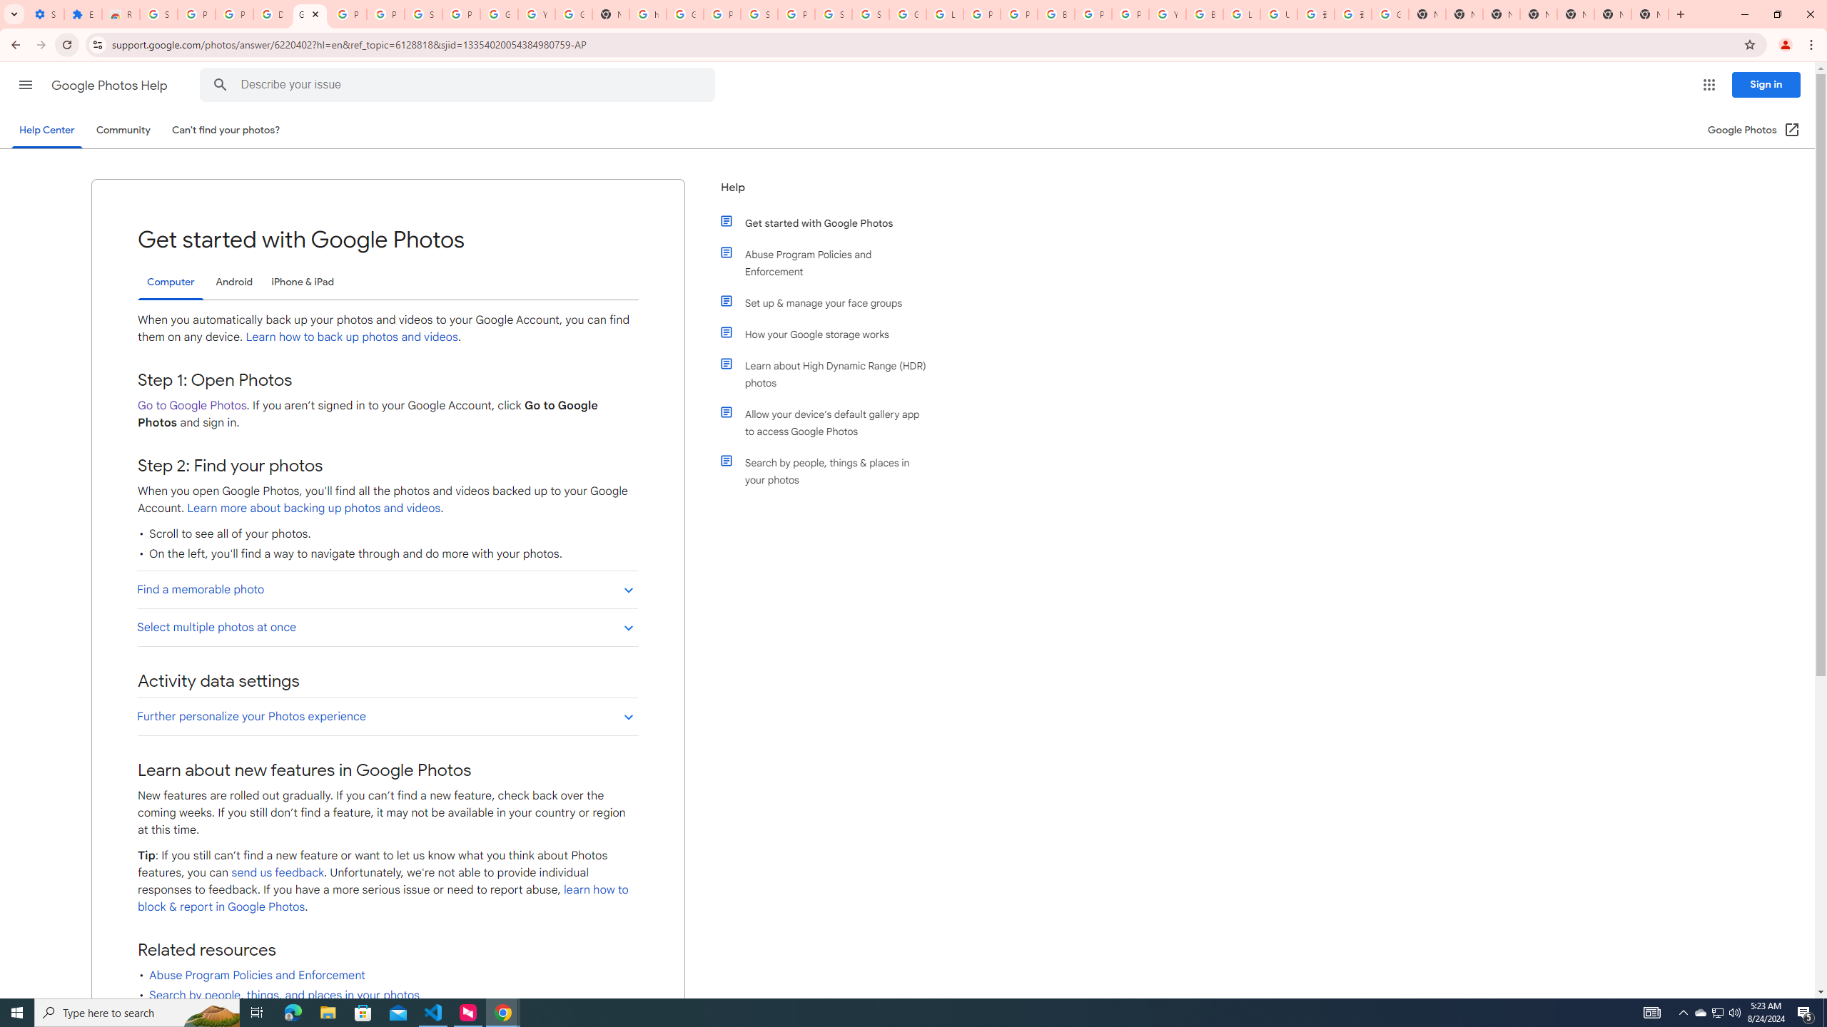 The width and height of the screenshot is (1827, 1027). I want to click on Further personalize your Photos experience, so click(387, 716).